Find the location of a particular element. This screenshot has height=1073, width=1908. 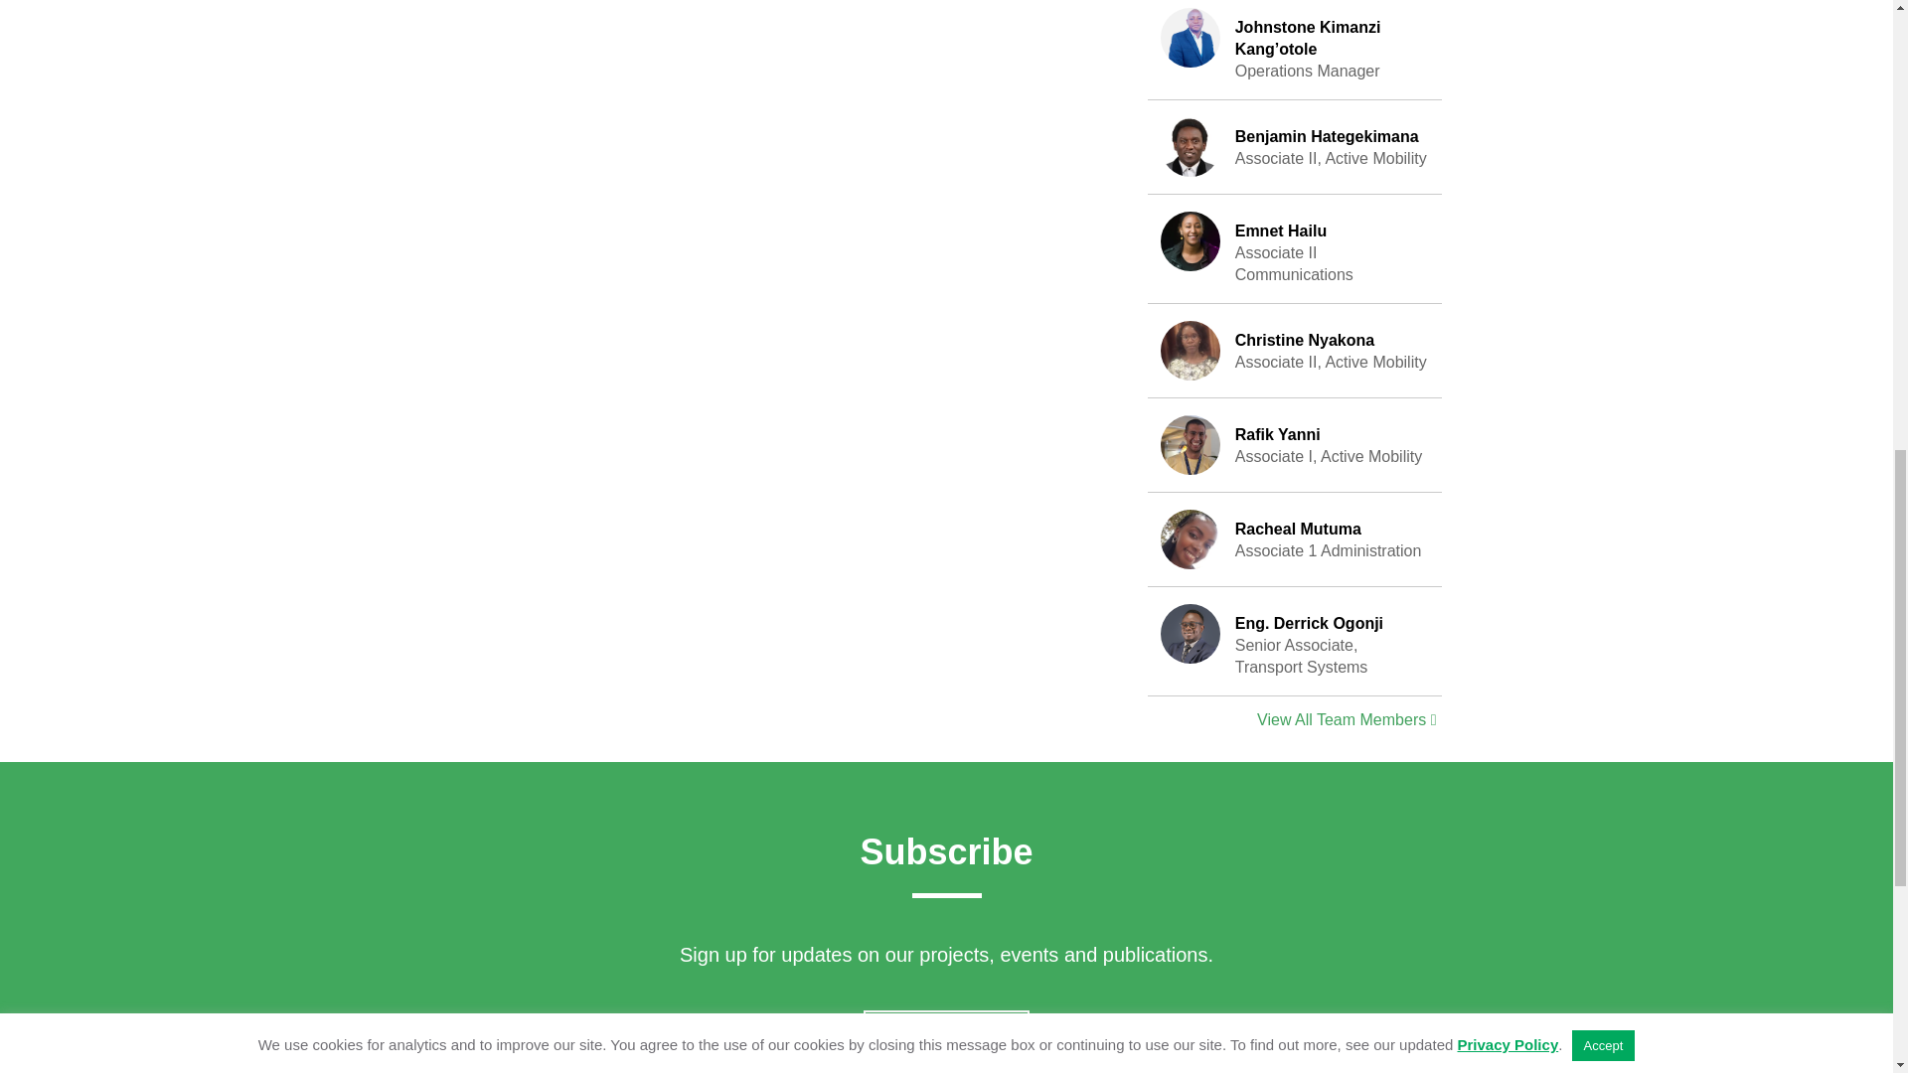

Christine Nyakona is located at coordinates (1191, 350).